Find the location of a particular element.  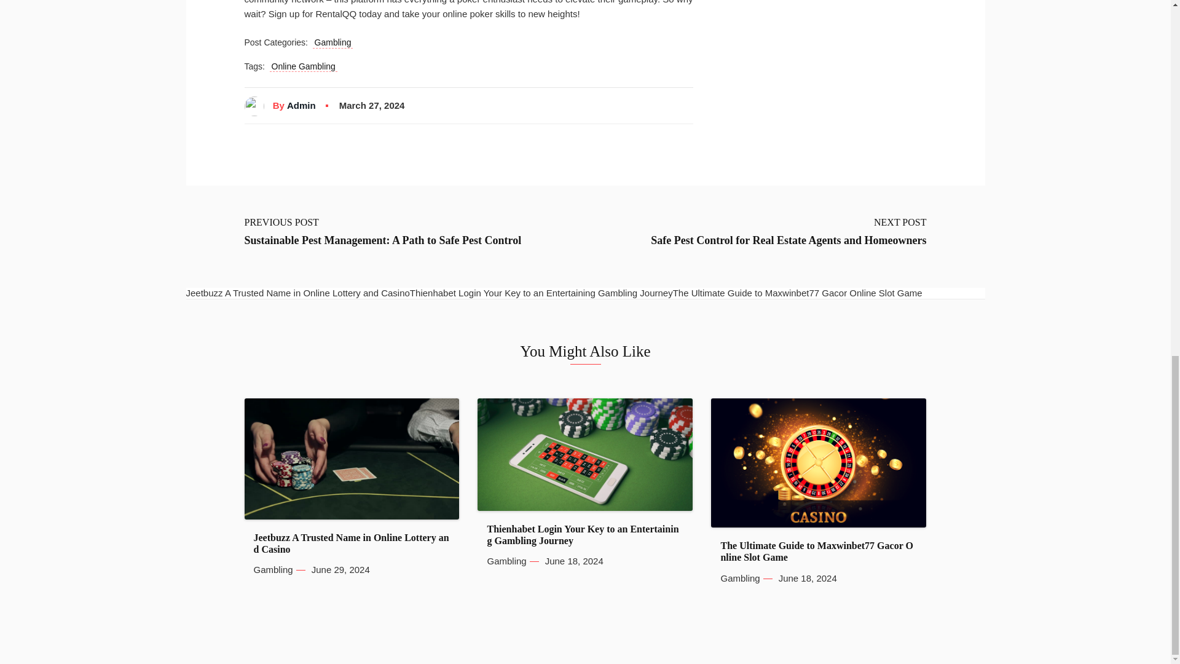

Admin is located at coordinates (301, 105).